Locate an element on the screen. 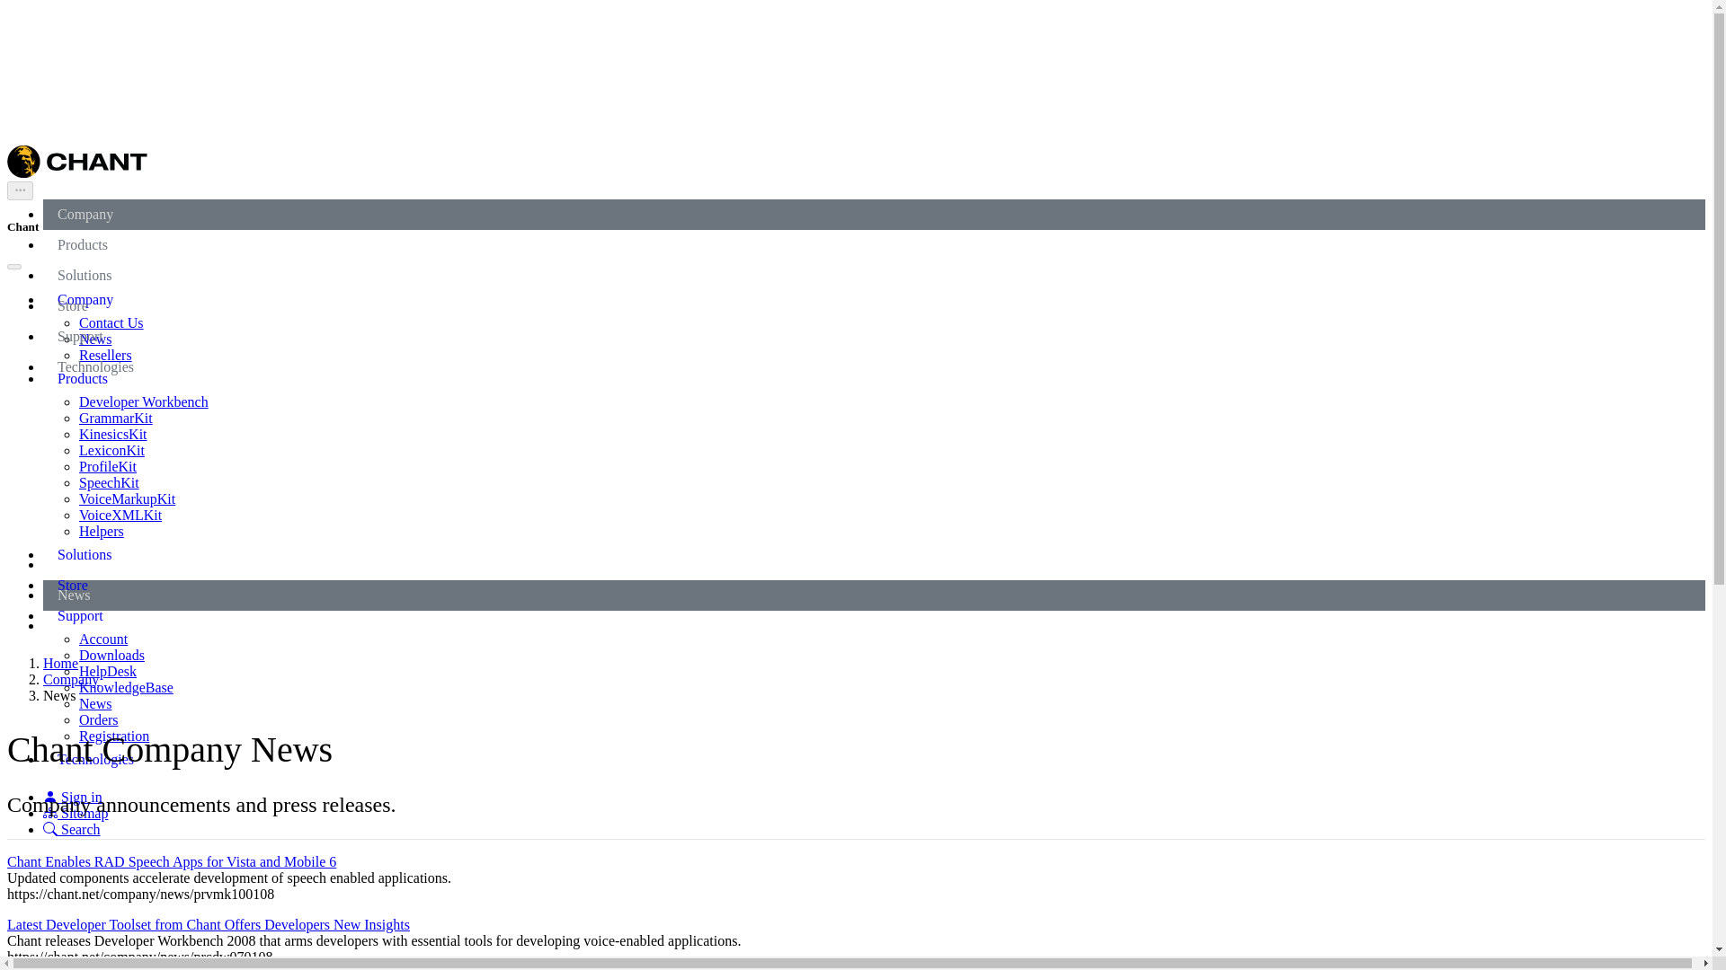 This screenshot has width=1726, height=970. KnowledgeBase is located at coordinates (126, 688).